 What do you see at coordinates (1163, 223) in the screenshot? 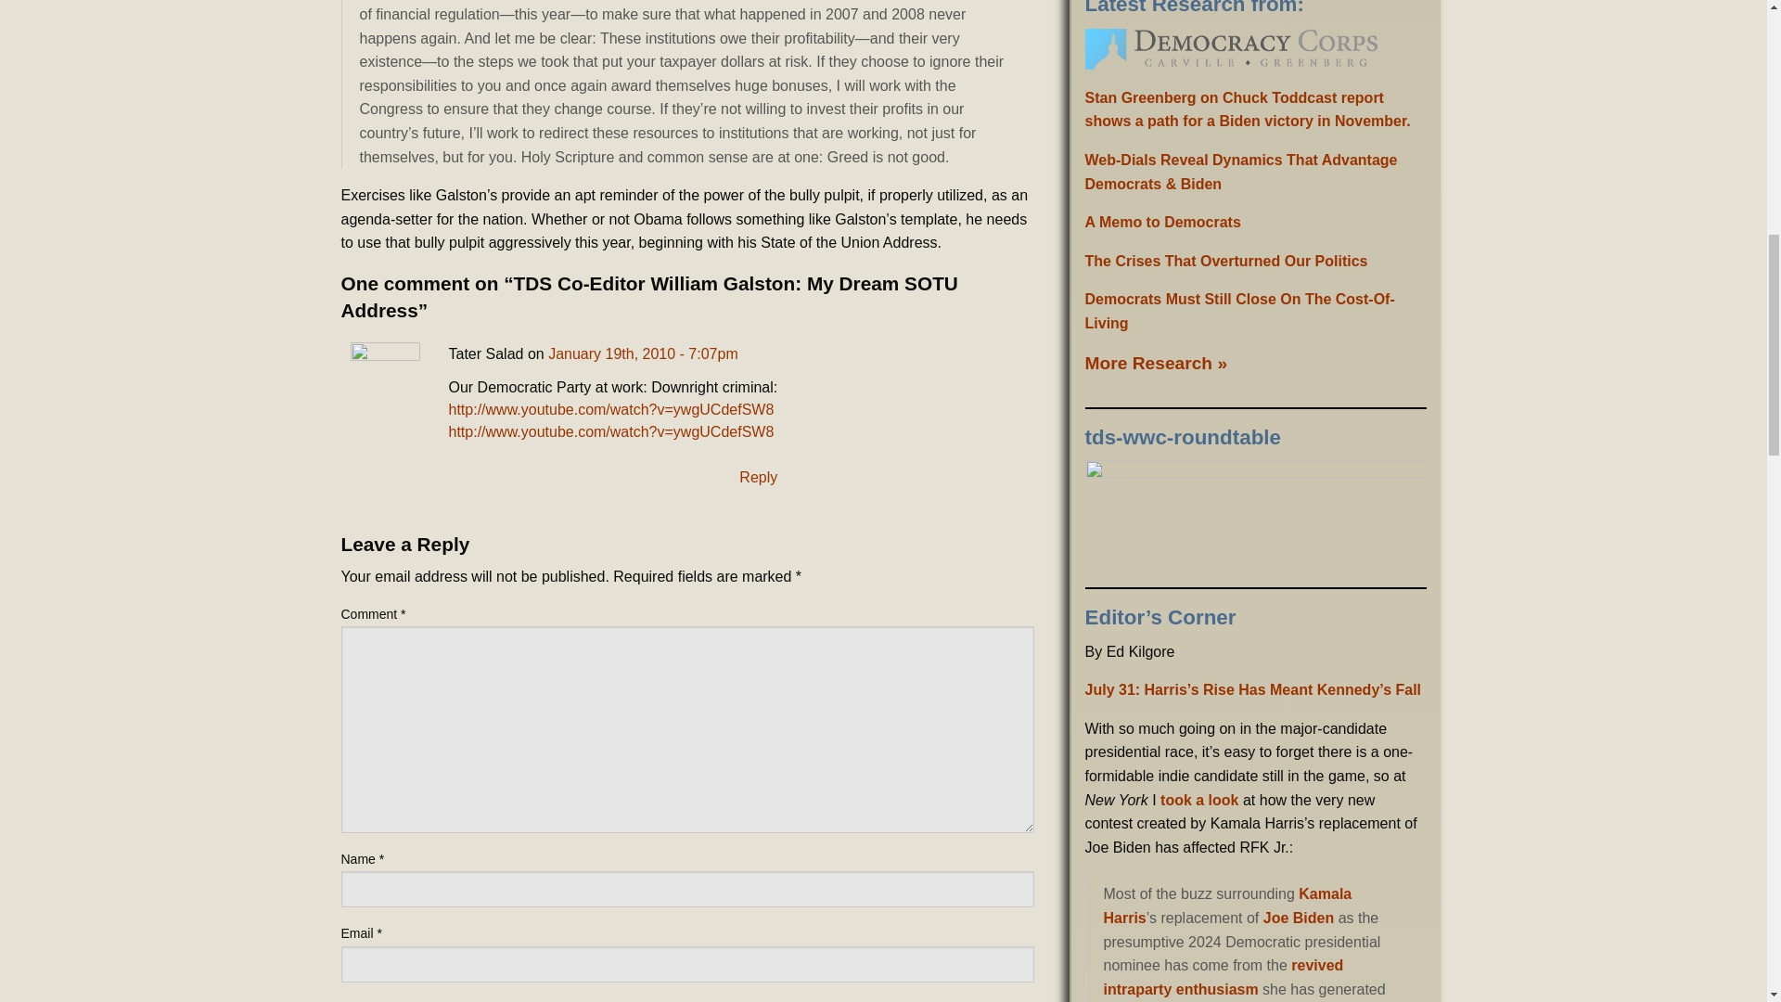
I see `A Memo to Democrats` at bounding box center [1163, 223].